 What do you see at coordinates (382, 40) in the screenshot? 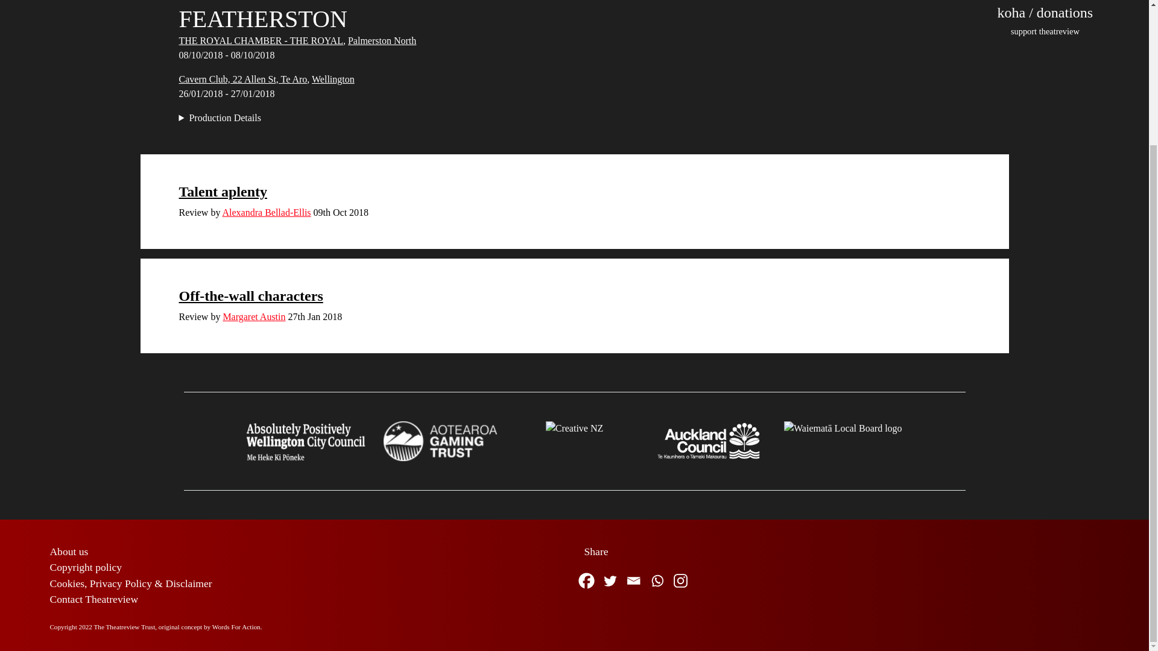
I see `Palmerston North` at bounding box center [382, 40].